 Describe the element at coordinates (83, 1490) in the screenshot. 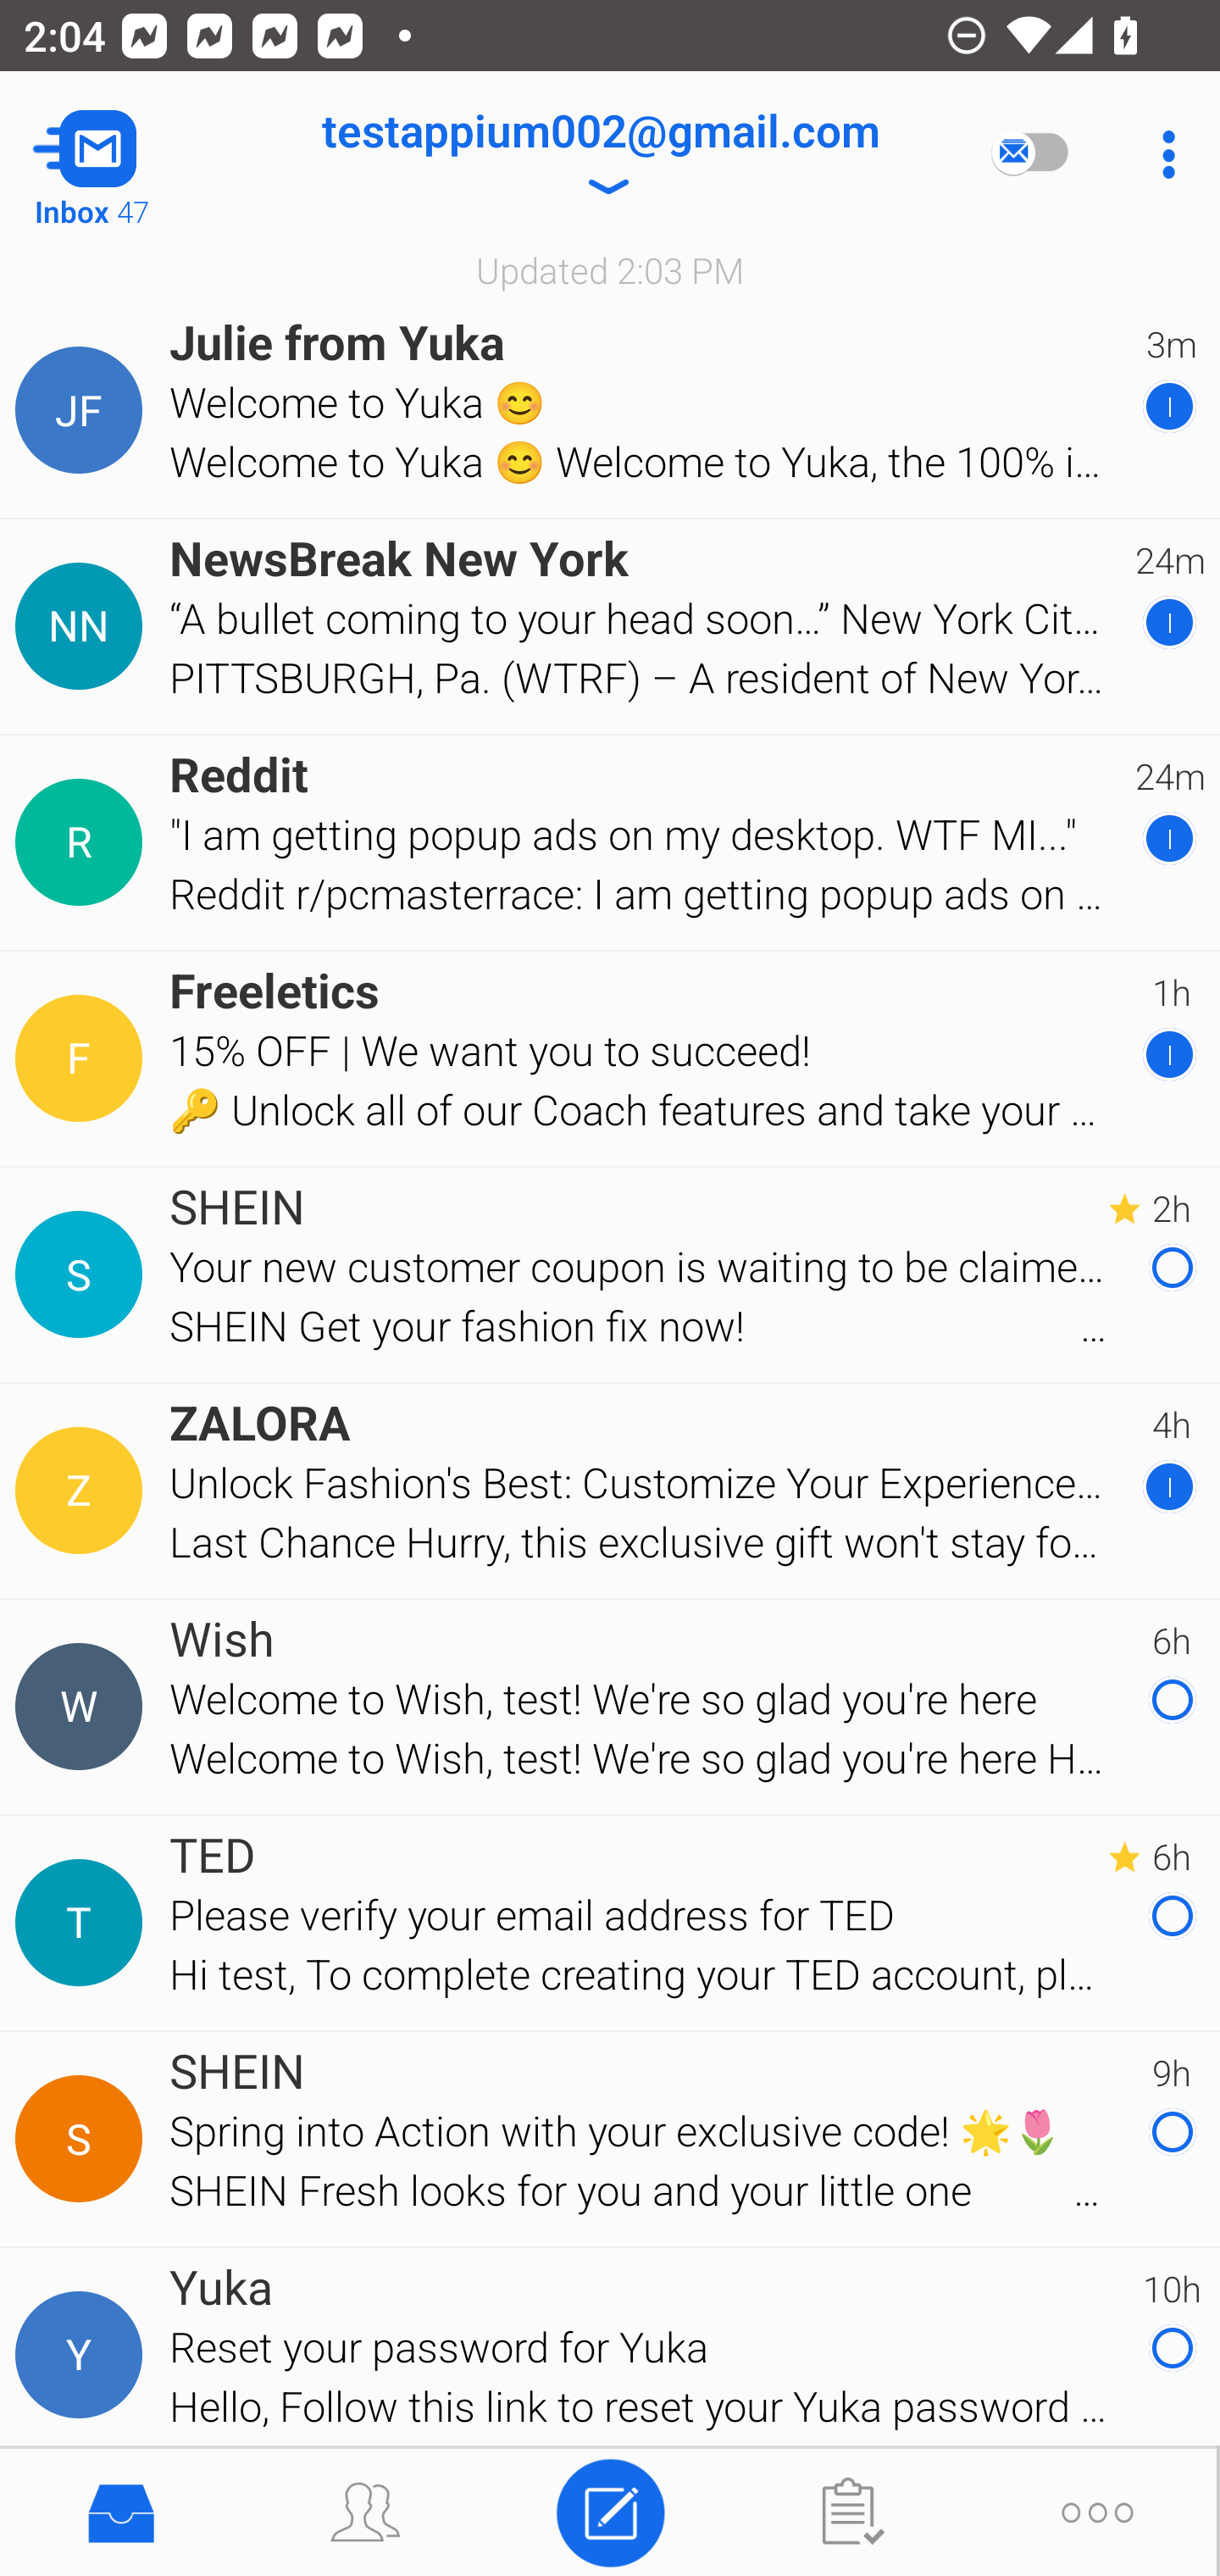

I see `Contact Details` at that location.